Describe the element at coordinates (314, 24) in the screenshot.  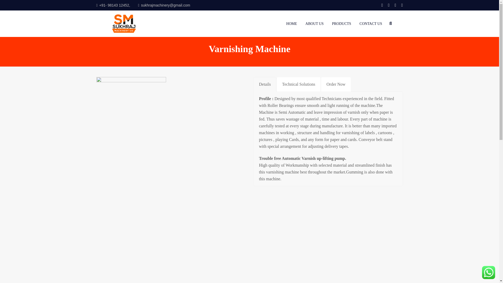
I see `ABOUT US` at that location.